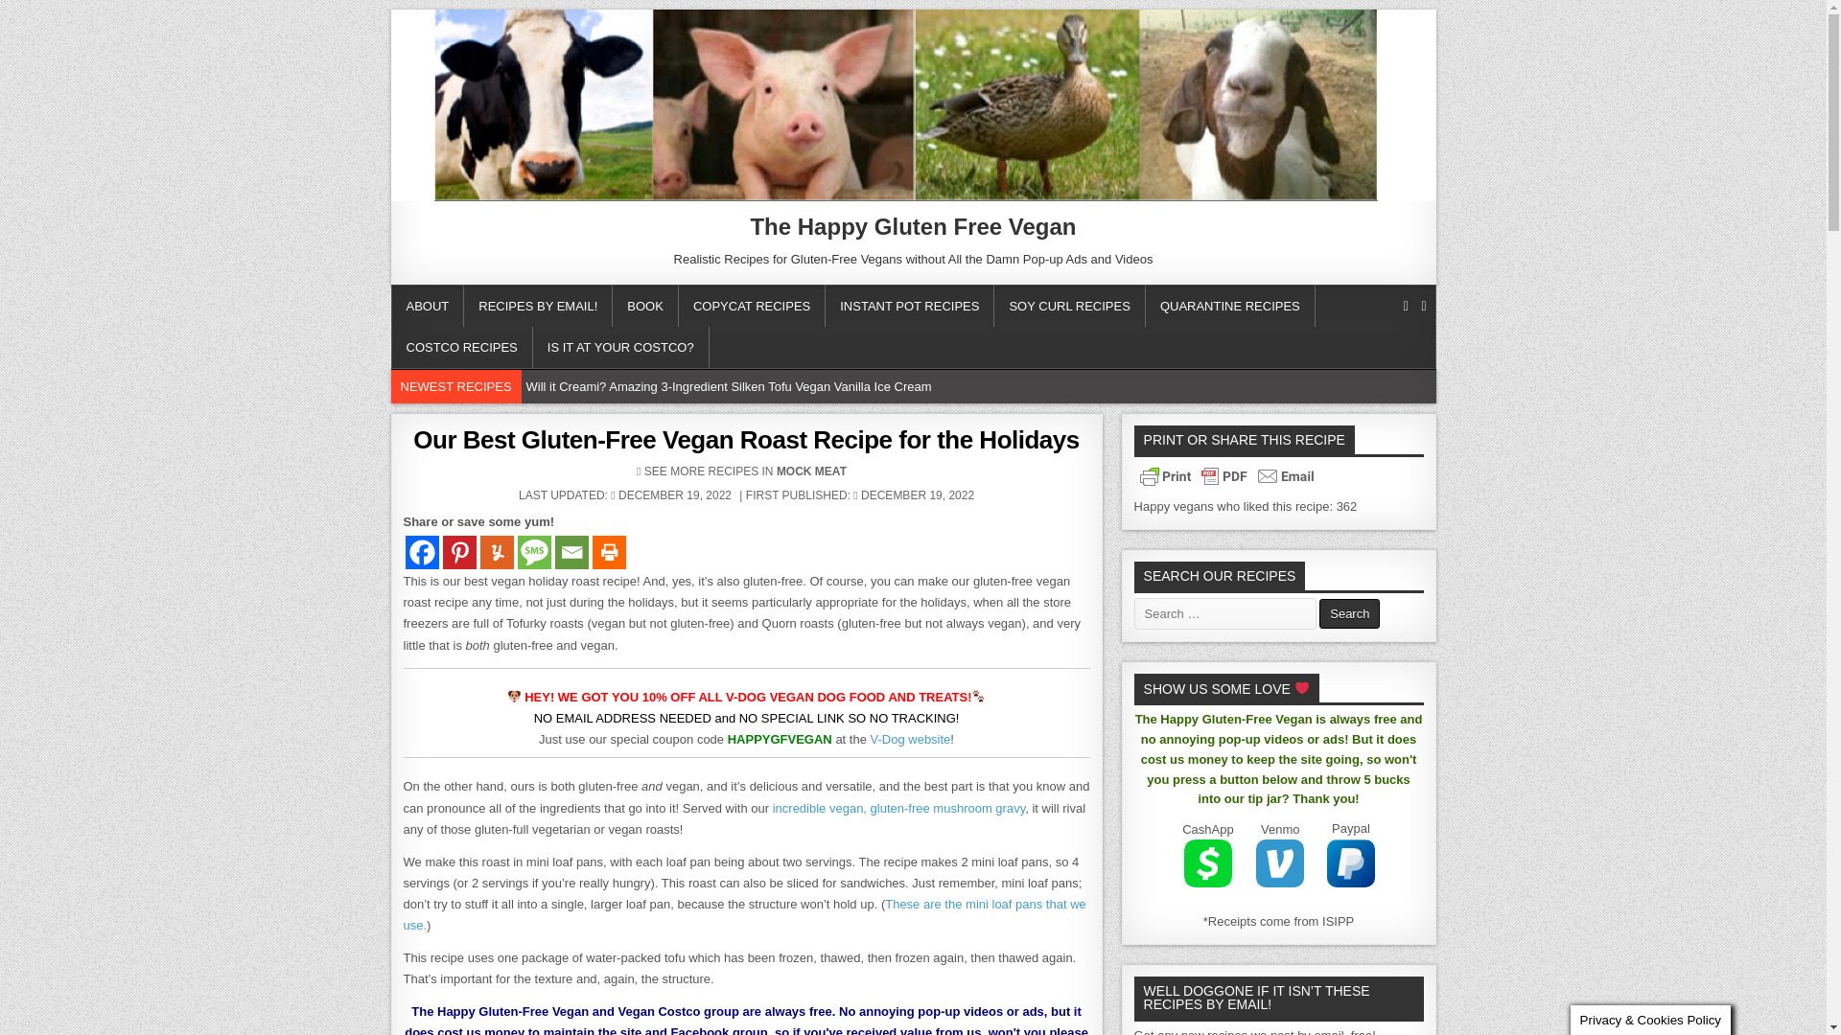  I want to click on incredible vegan, gluten-free mushroom gravy, so click(899, 808).